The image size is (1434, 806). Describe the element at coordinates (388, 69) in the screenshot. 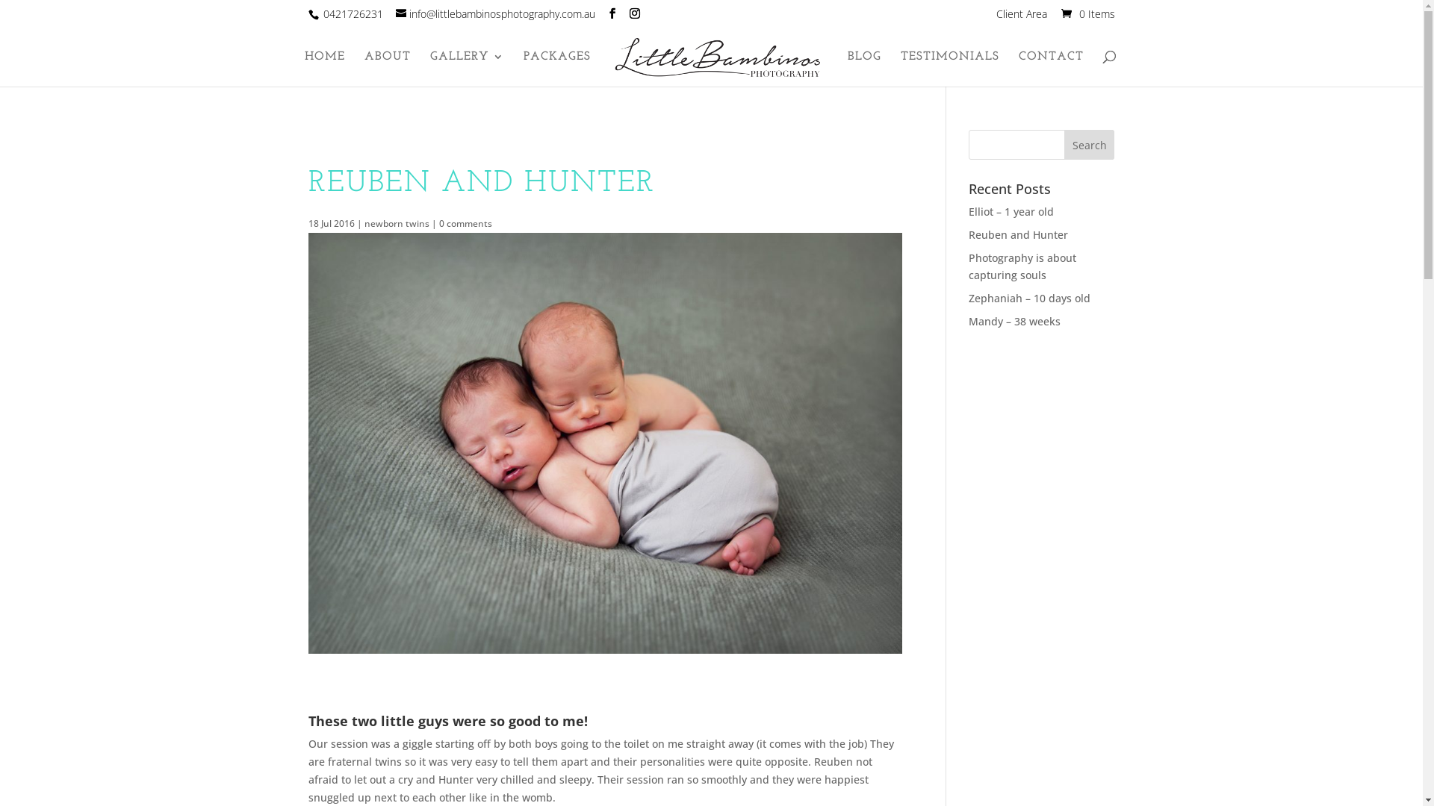

I see `ABOUT` at that location.